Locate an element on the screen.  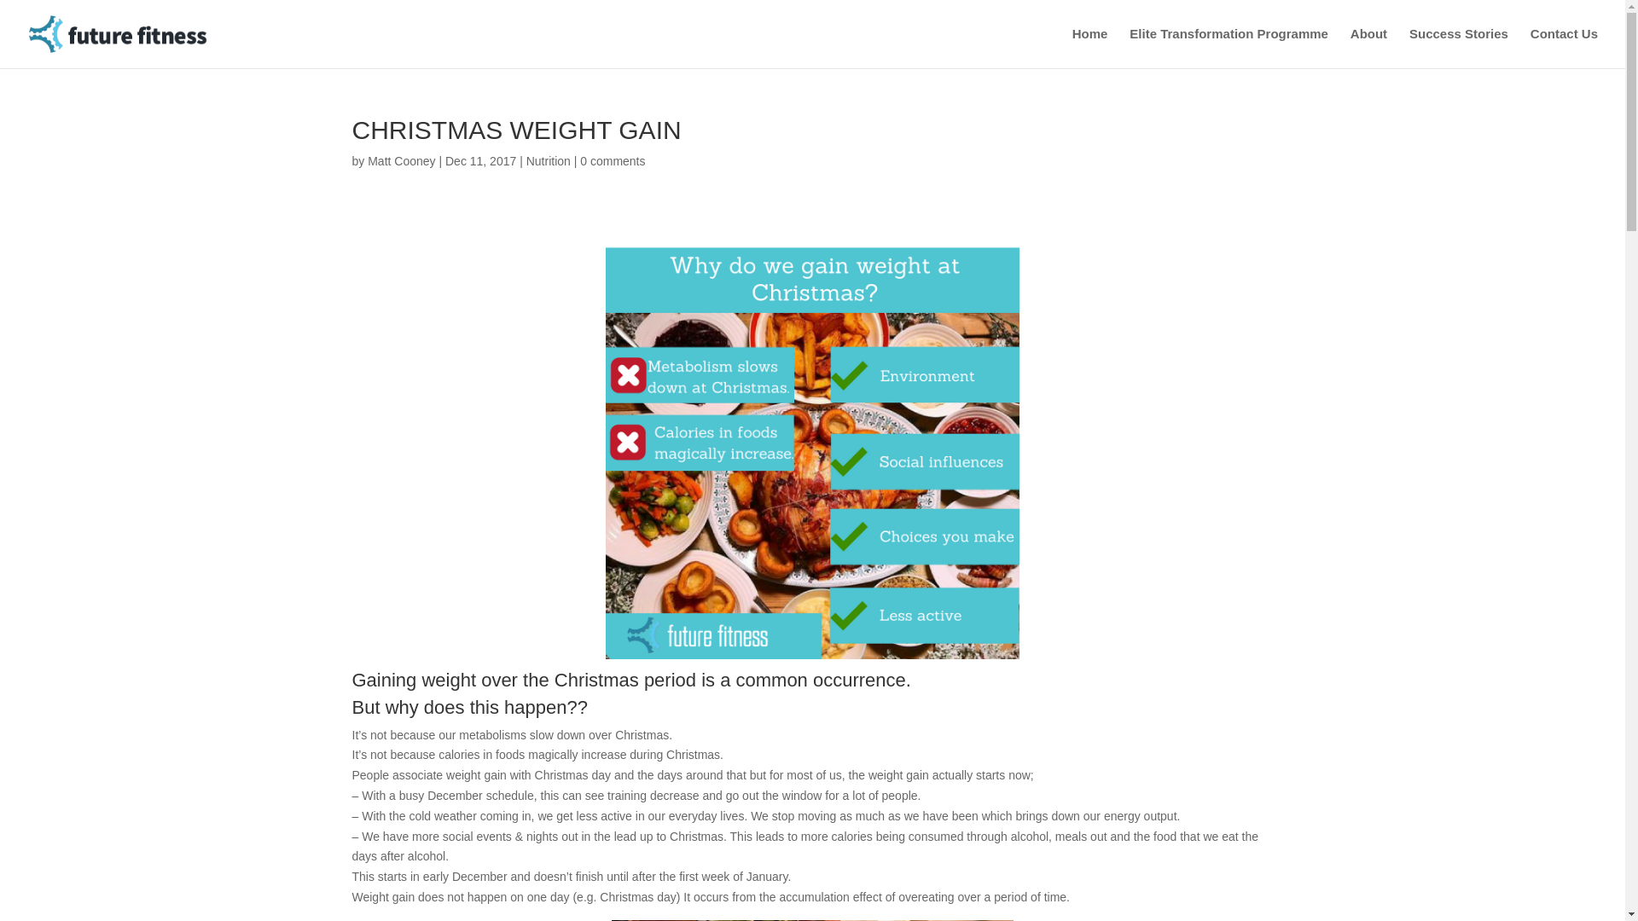
0 comments is located at coordinates (613, 160).